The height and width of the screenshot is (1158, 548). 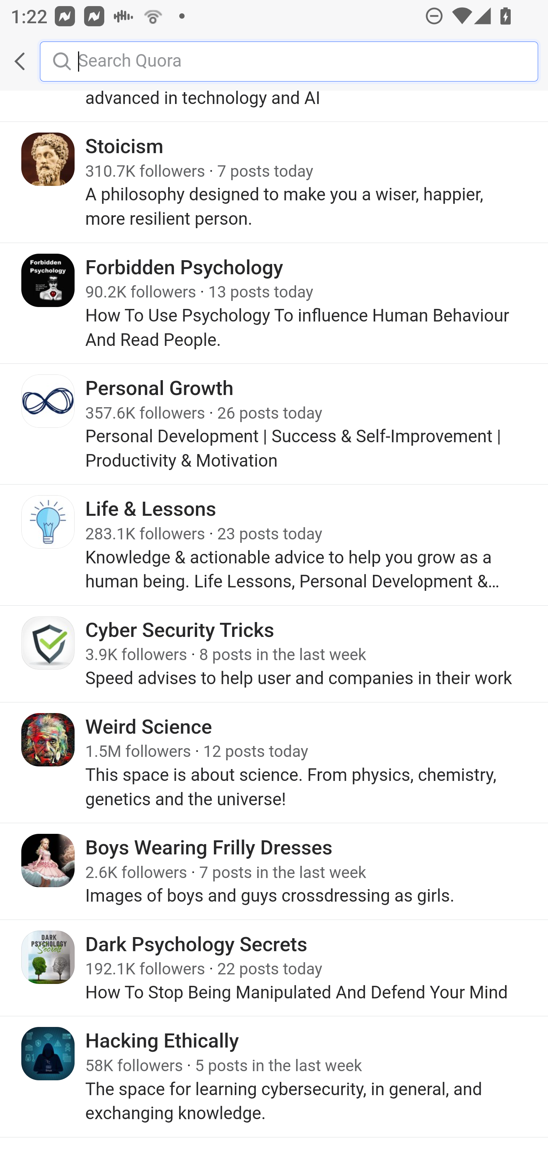 I want to click on Icon for Dark Psychology Secrets, so click(x=48, y=958).